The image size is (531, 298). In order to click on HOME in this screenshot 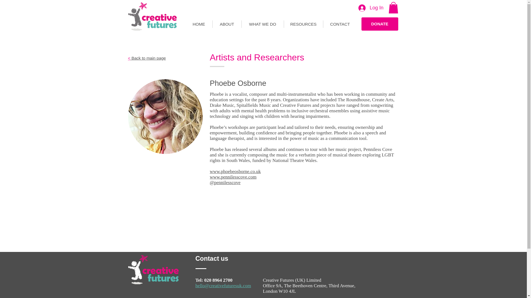, I will do `click(199, 24)`.